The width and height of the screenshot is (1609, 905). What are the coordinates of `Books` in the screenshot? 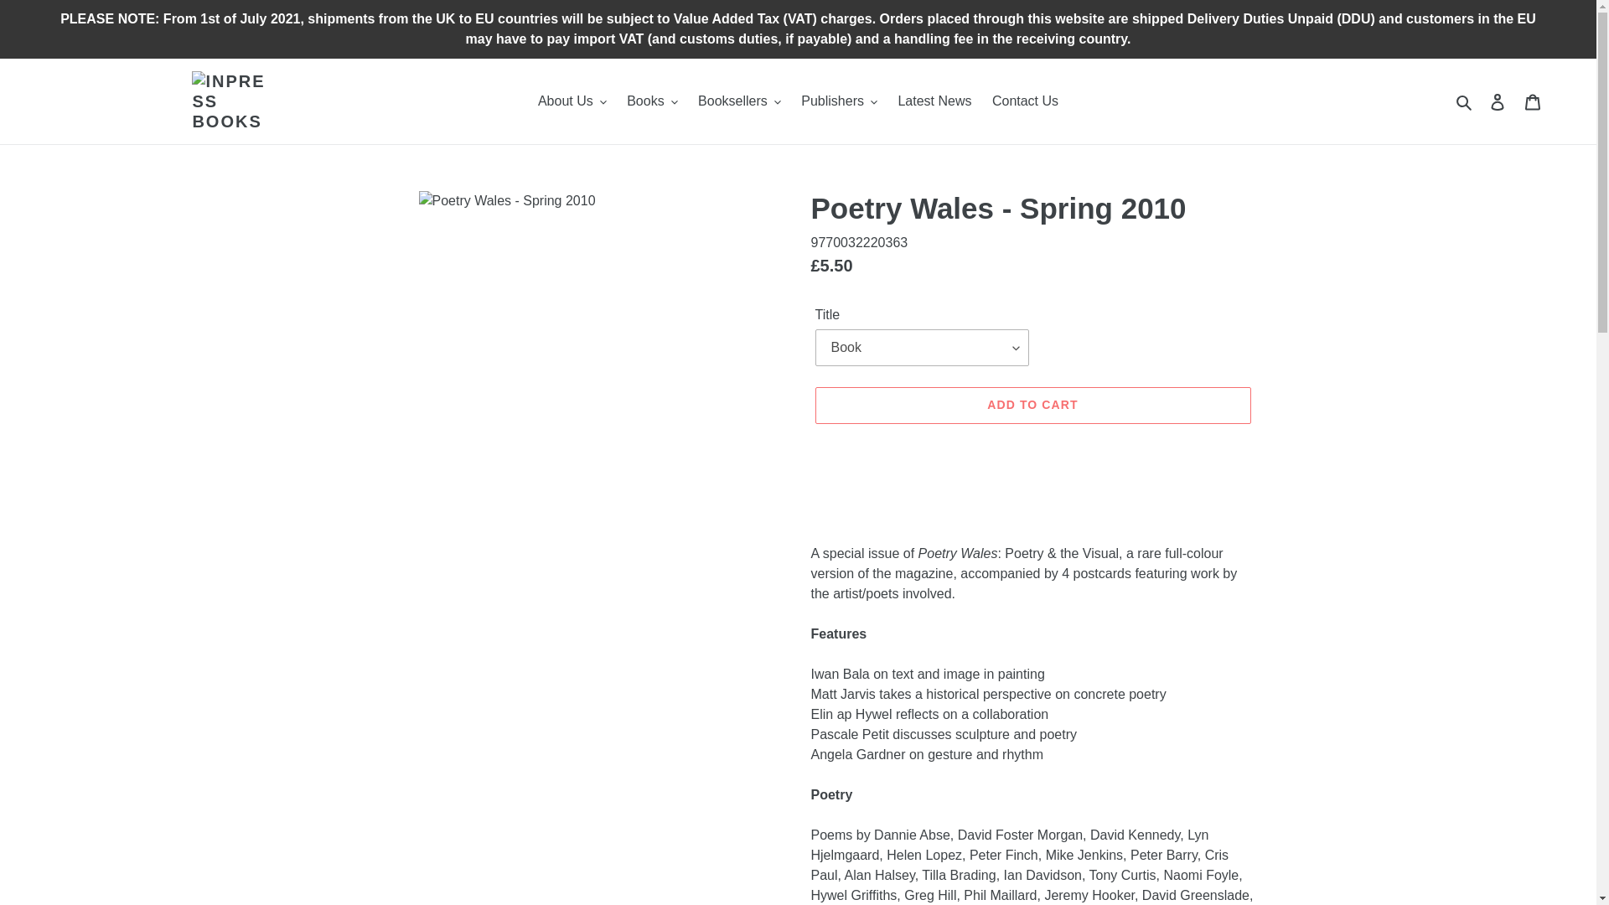 It's located at (651, 101).